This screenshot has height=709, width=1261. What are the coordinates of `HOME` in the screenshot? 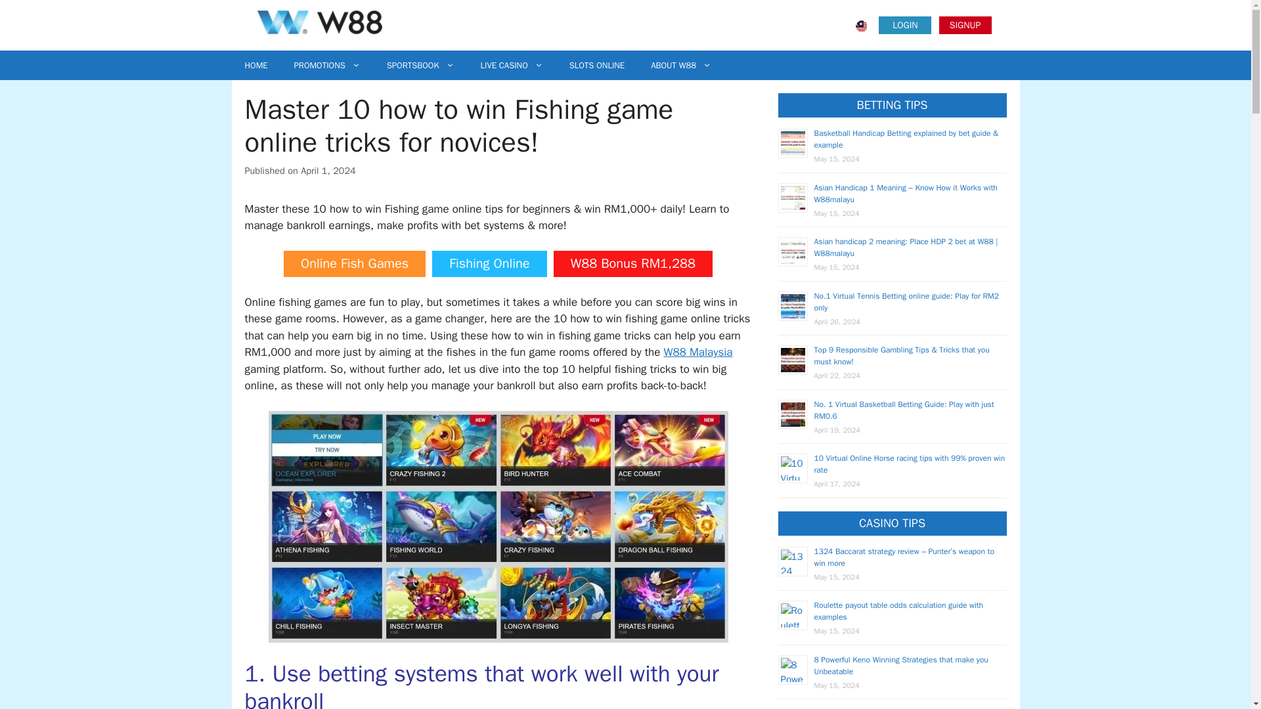 It's located at (255, 65).